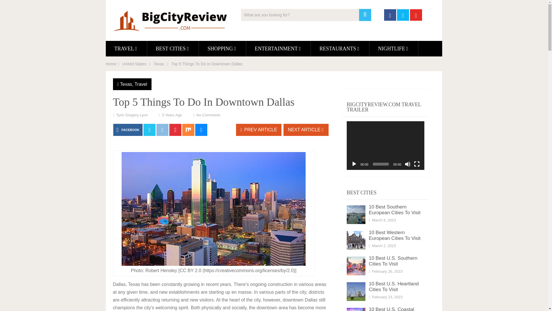 The height and width of the screenshot is (311, 552). What do you see at coordinates (126, 84) in the screenshot?
I see `View all posts in Texas` at bounding box center [126, 84].